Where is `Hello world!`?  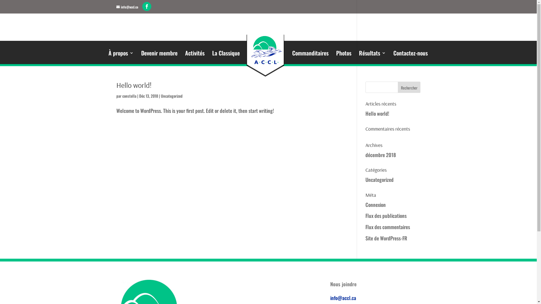 Hello world! is located at coordinates (134, 85).